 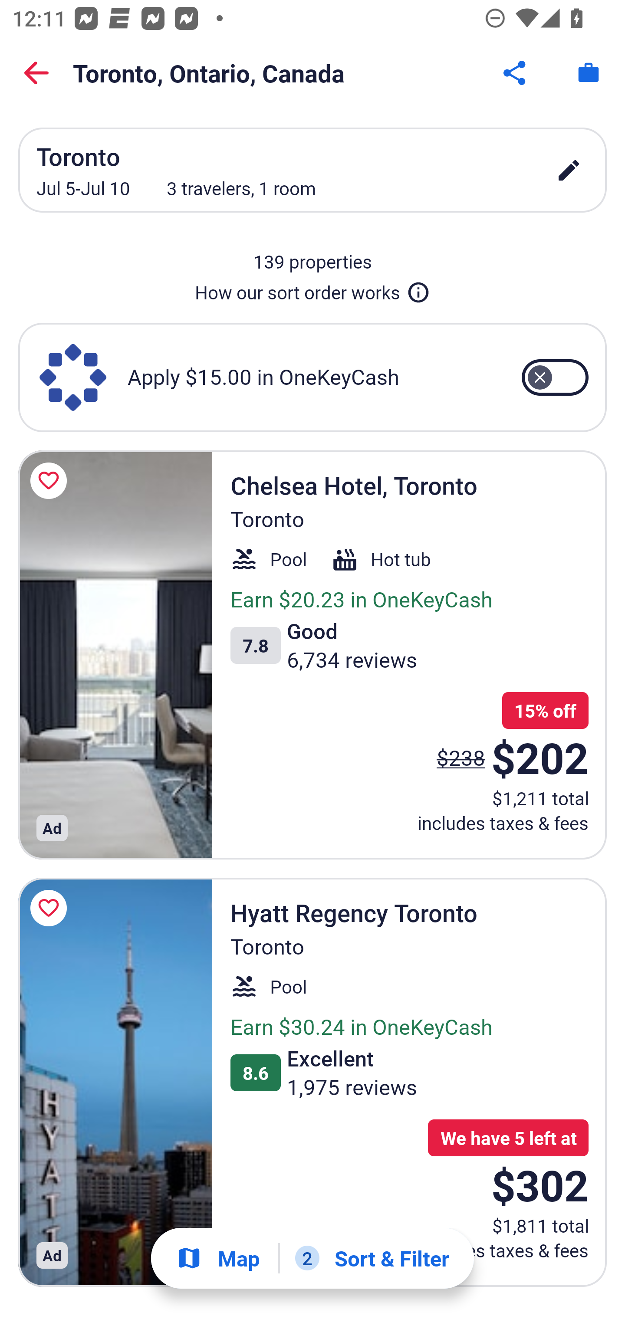 What do you see at coordinates (312, 289) in the screenshot?
I see `How our sort order works` at bounding box center [312, 289].